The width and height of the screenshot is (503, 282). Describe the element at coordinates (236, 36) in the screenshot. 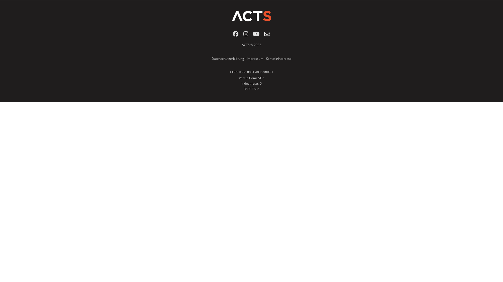

I see `Facebook` at that location.